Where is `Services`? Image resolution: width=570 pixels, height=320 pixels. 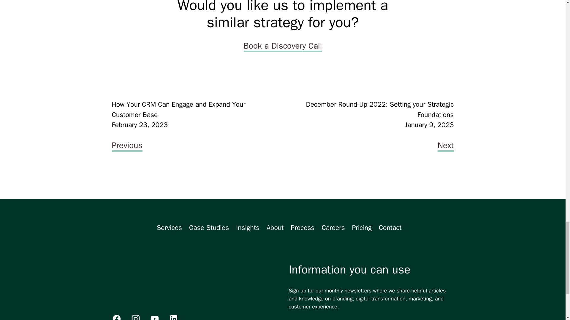
Services is located at coordinates (169, 228).